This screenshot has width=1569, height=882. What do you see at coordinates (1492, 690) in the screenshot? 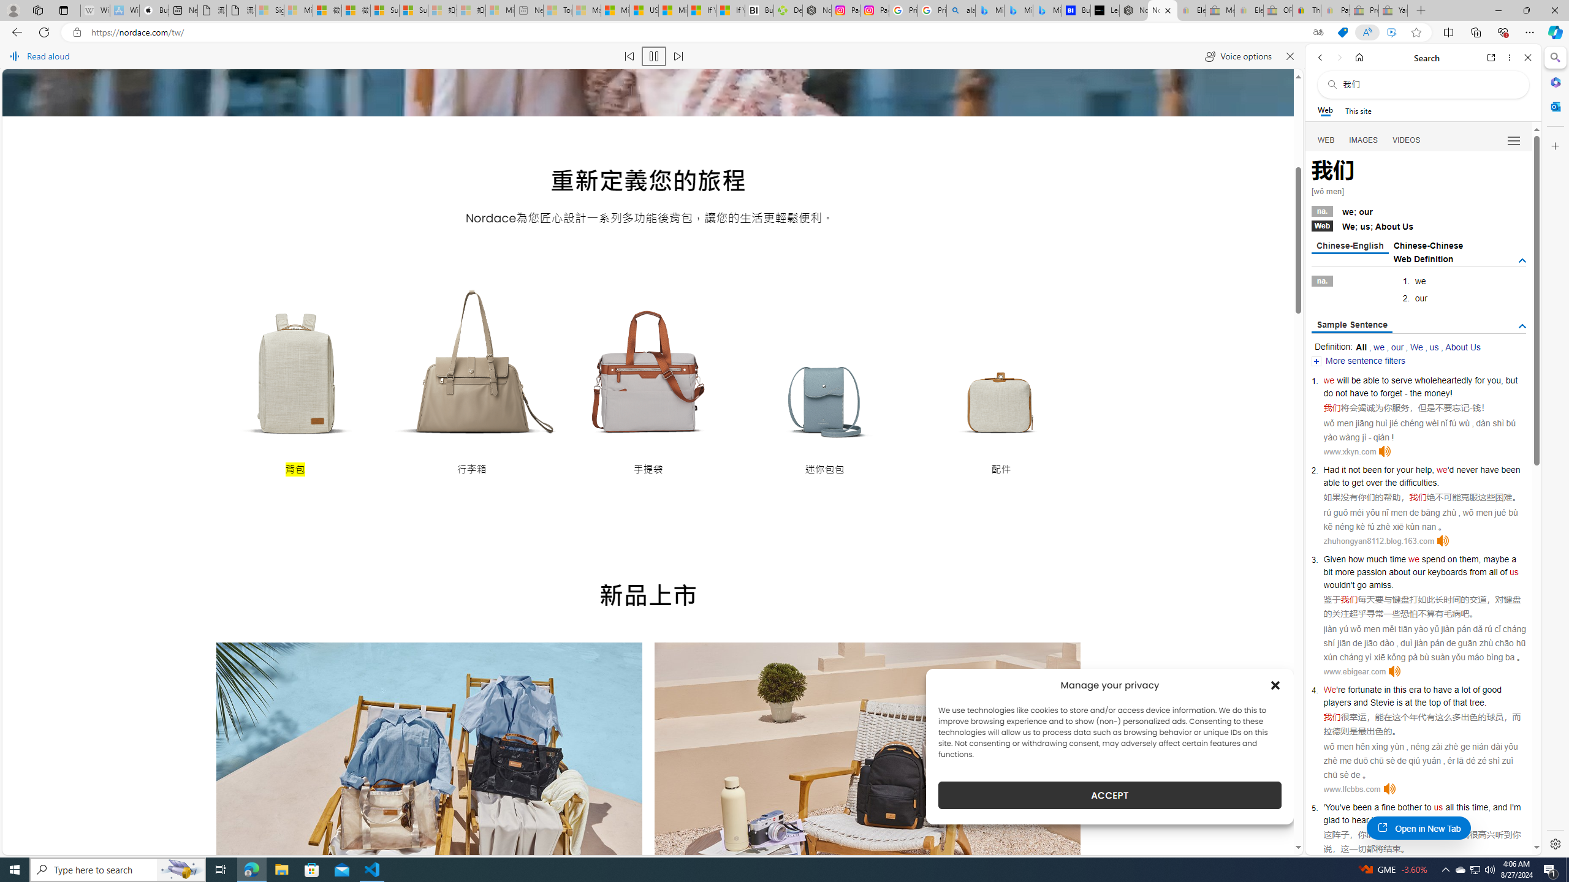
I see `good` at bounding box center [1492, 690].